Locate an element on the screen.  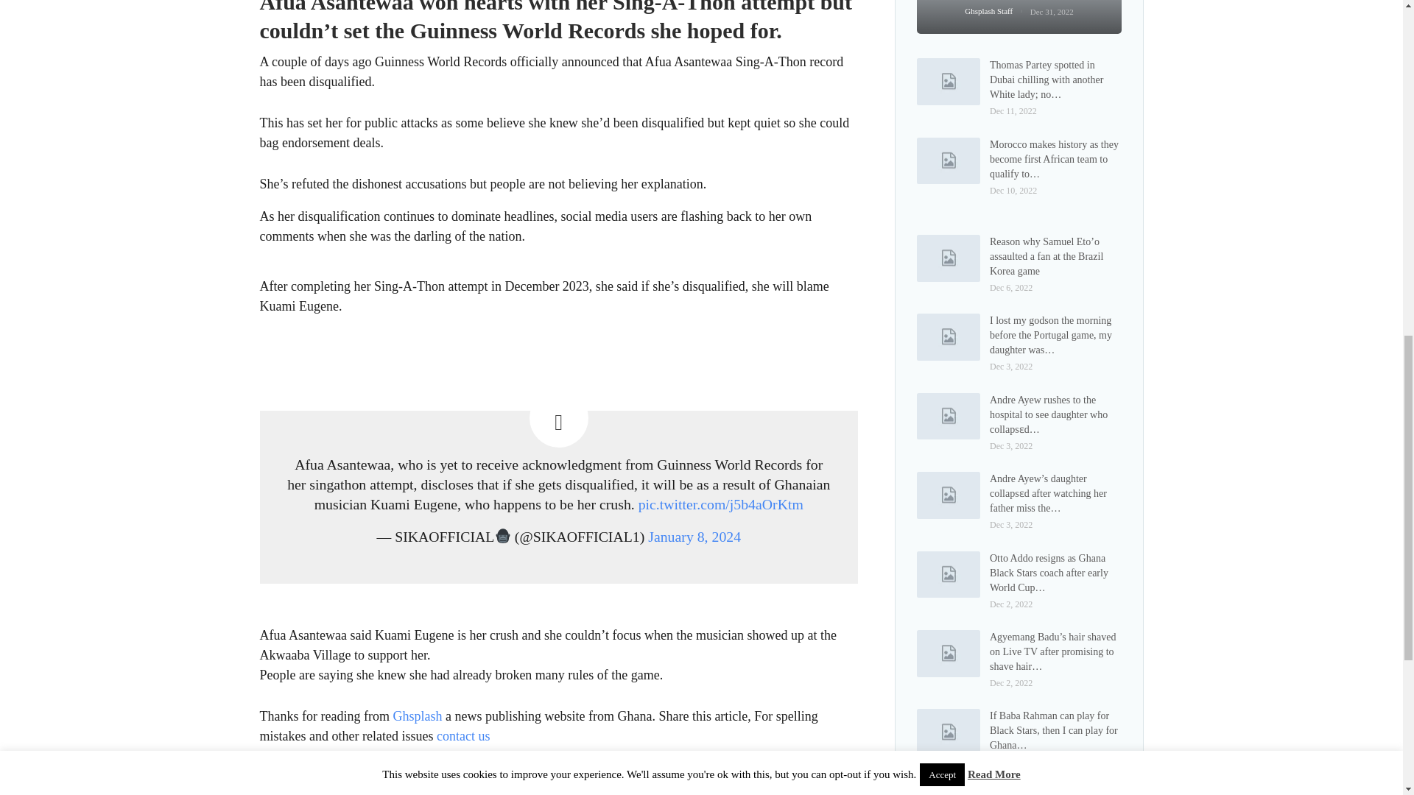
Click to share on WhatsApp is located at coordinates (359, 791).